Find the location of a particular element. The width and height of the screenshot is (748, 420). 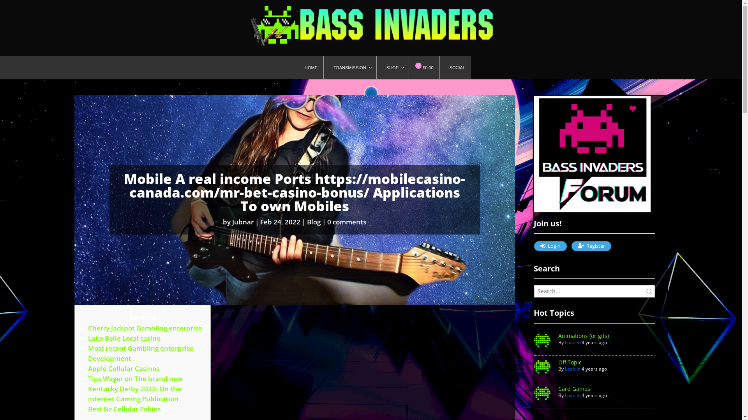

Load In is located at coordinates (542, 341).